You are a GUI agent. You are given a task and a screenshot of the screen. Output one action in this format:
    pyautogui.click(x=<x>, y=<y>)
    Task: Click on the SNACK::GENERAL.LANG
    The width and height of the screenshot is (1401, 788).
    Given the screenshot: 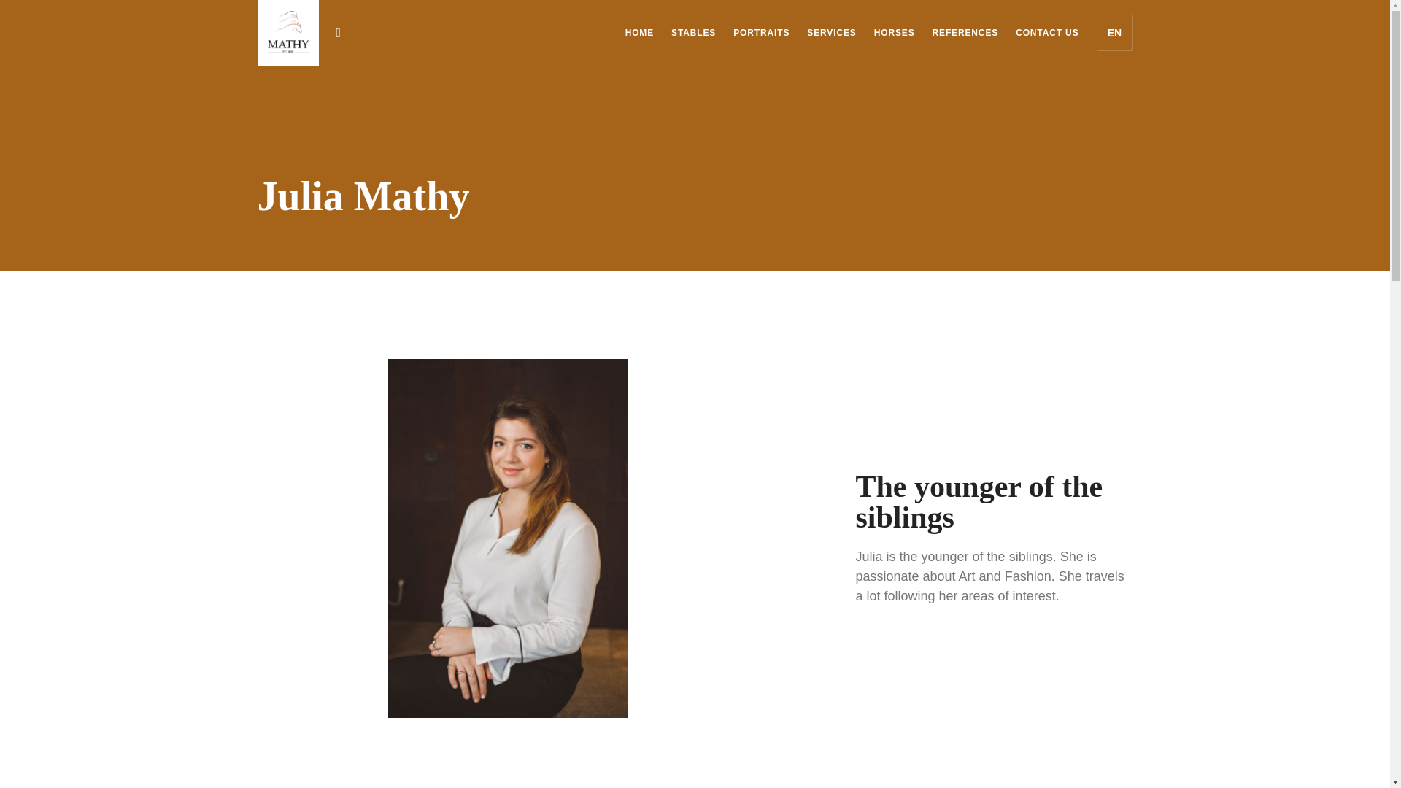 What is the action you would take?
    pyautogui.click(x=1114, y=33)
    